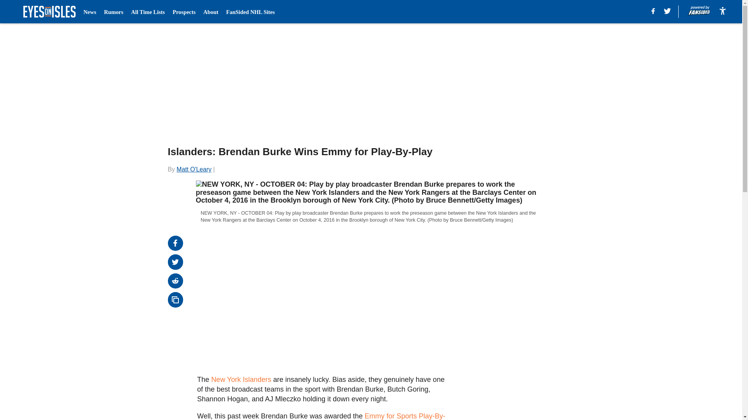 The width and height of the screenshot is (748, 420). I want to click on FanSided NHL Sites, so click(250, 12).